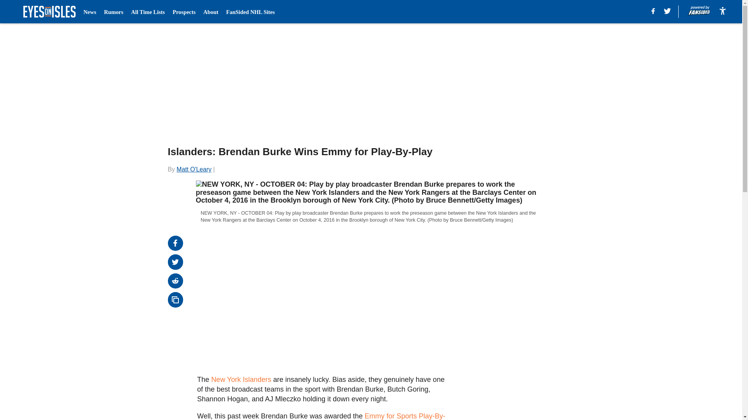 The width and height of the screenshot is (748, 420). I want to click on FanSided NHL Sites, so click(250, 12).